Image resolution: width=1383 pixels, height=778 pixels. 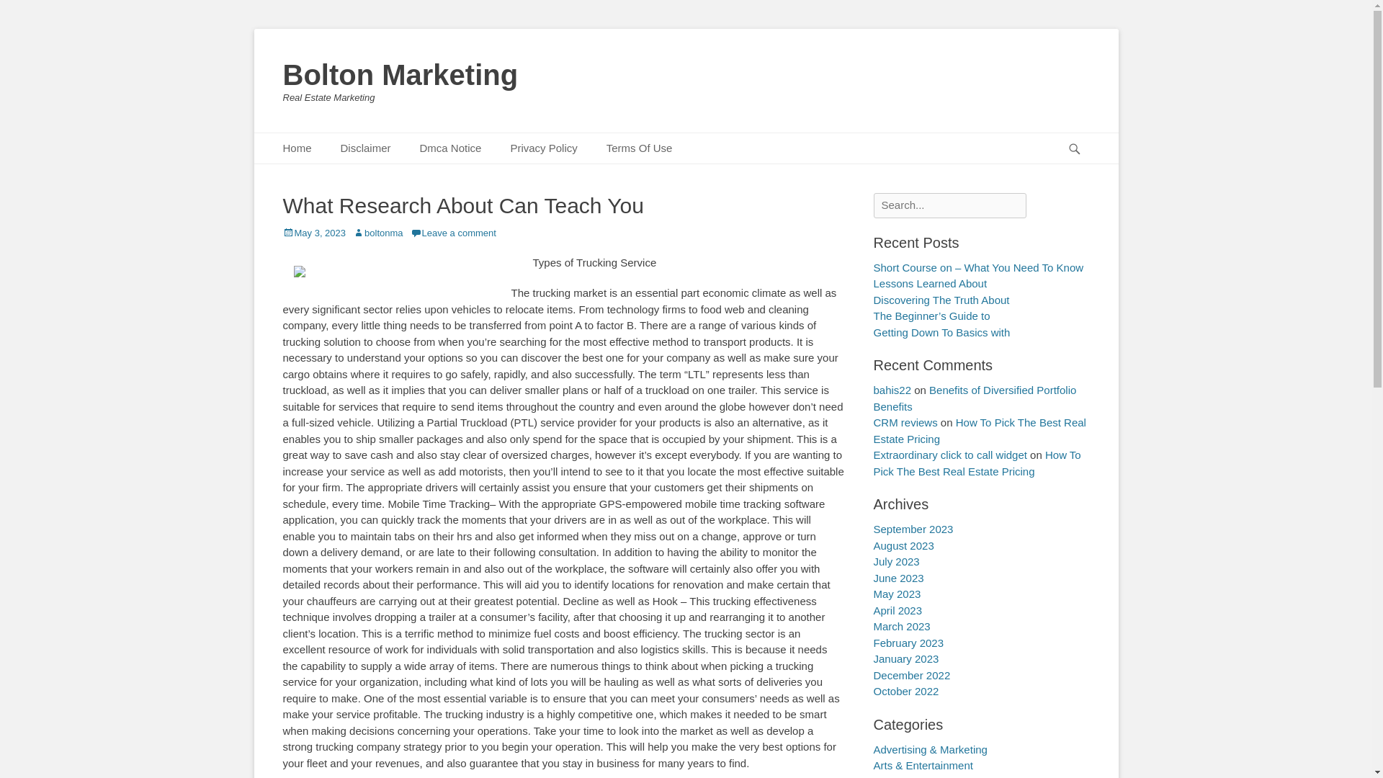 What do you see at coordinates (900, 626) in the screenshot?
I see `March 2023` at bounding box center [900, 626].